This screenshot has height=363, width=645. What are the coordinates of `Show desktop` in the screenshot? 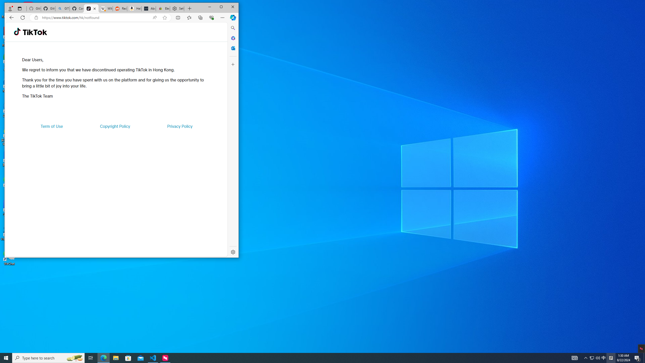 It's located at (644, 358).